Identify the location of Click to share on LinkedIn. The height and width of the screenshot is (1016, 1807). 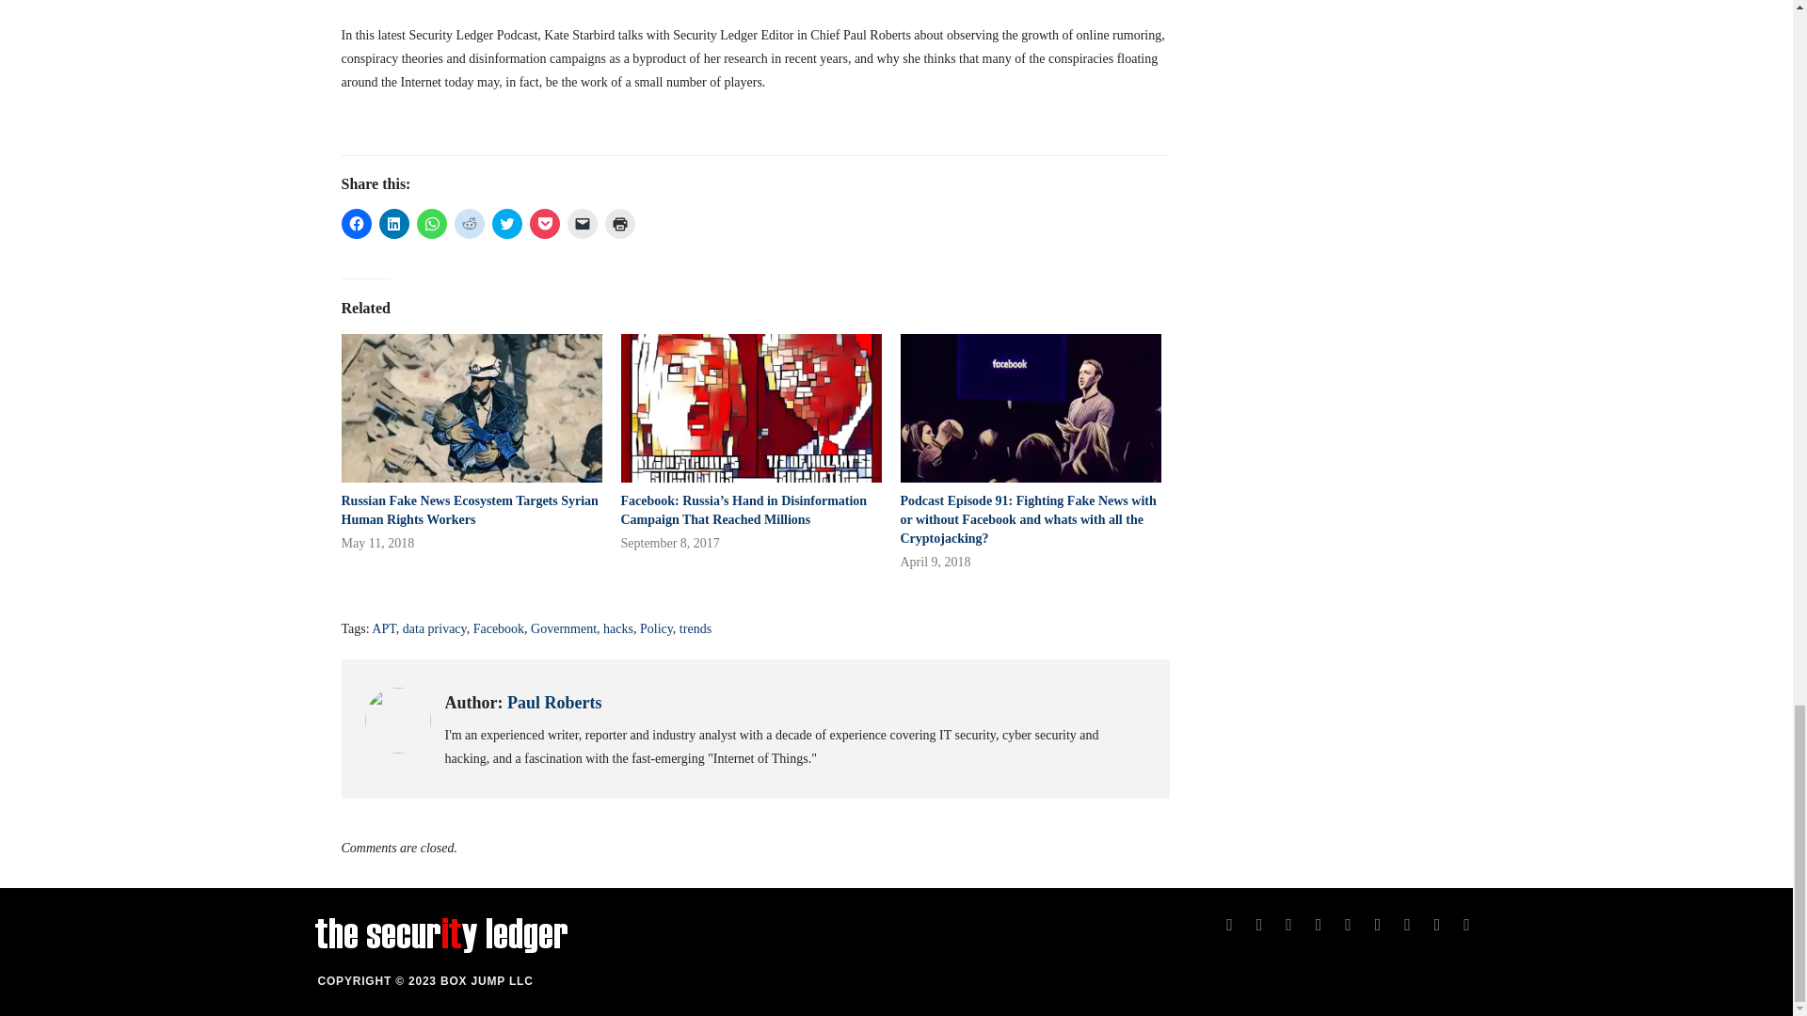
(392, 224).